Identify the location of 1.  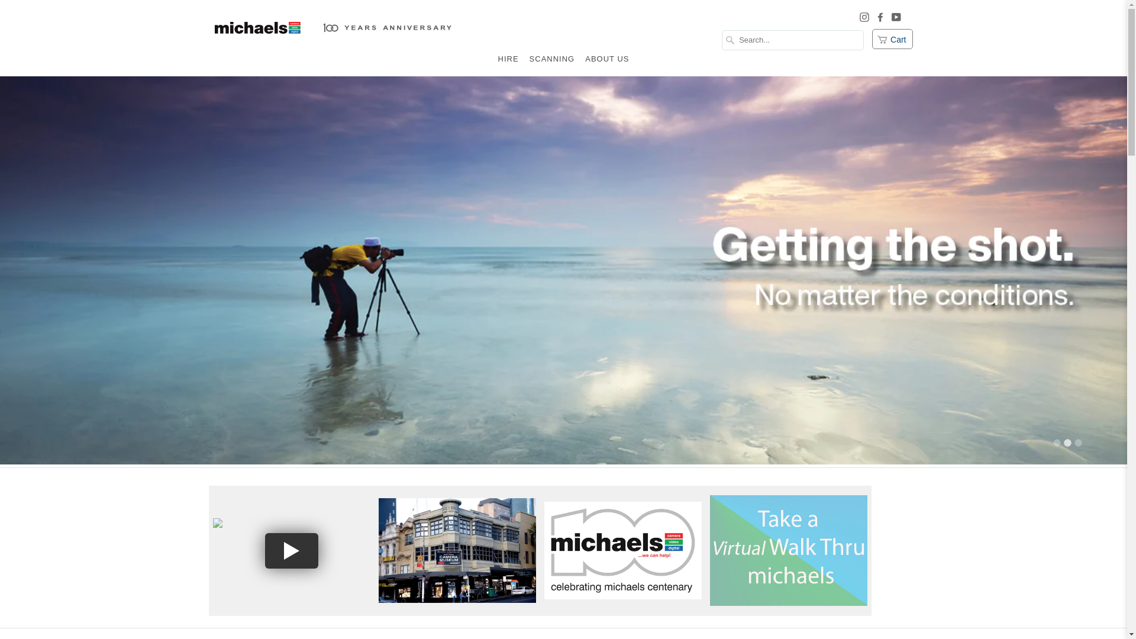
(1057, 443).